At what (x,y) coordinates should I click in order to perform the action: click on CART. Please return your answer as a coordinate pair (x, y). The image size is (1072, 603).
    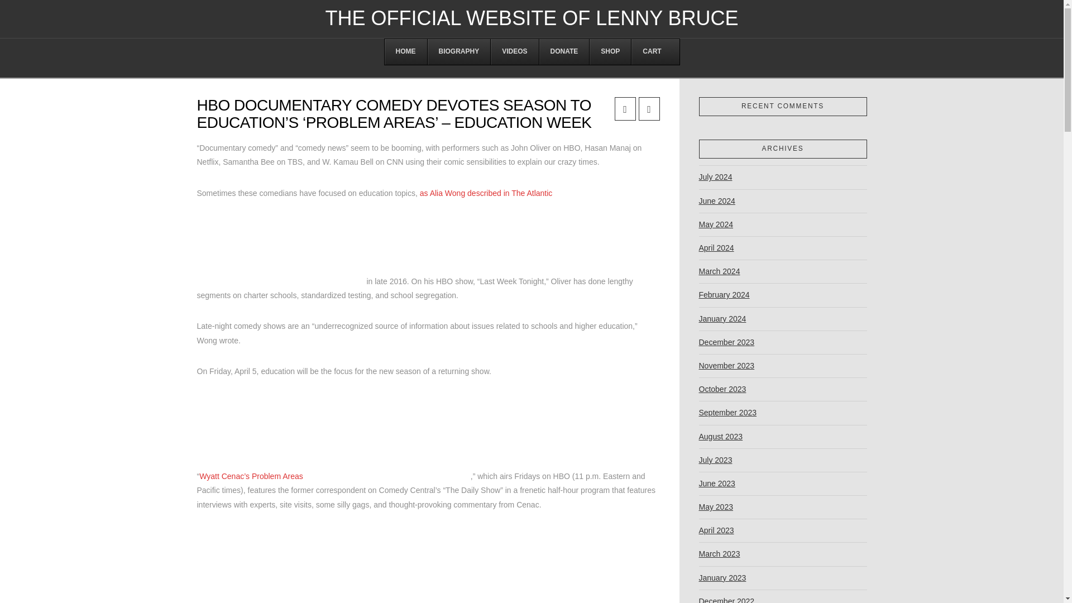
    Looking at the image, I should click on (651, 51).